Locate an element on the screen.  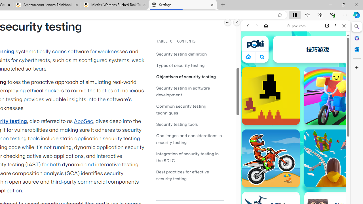
Search Filter, VIDEOS is located at coordinates (285, 65).